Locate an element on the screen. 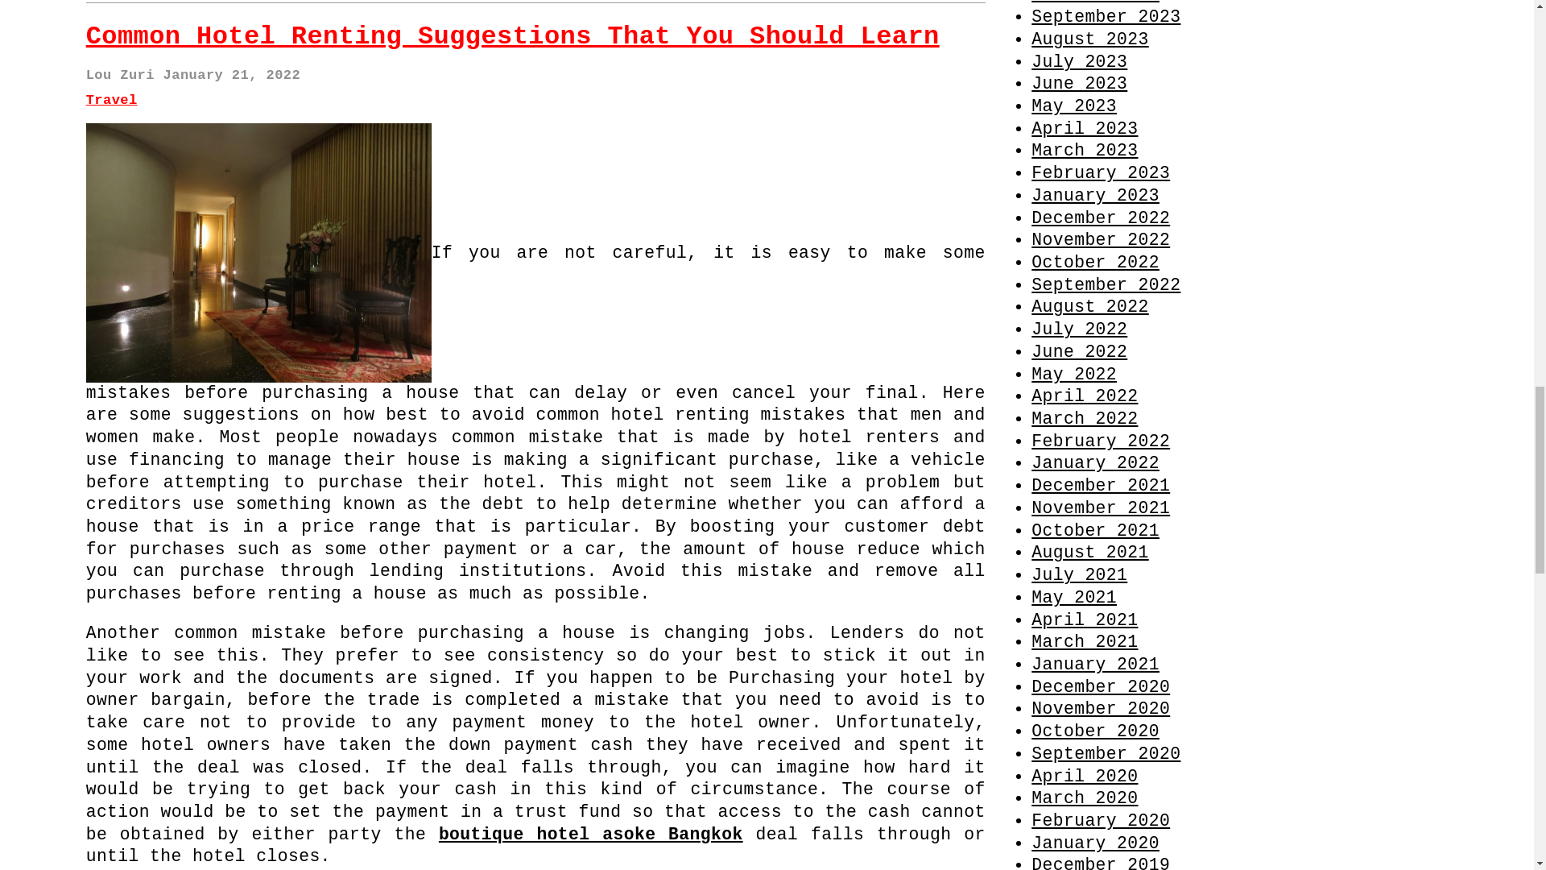 The height and width of the screenshot is (870, 1546). March 2023 is located at coordinates (1084, 150).